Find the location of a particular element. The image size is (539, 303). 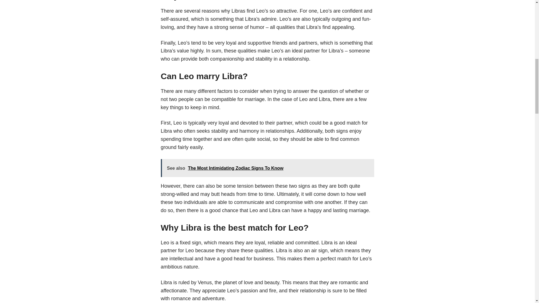

See also  The Most Intimidating Zodiac Signs To Know is located at coordinates (267, 168).